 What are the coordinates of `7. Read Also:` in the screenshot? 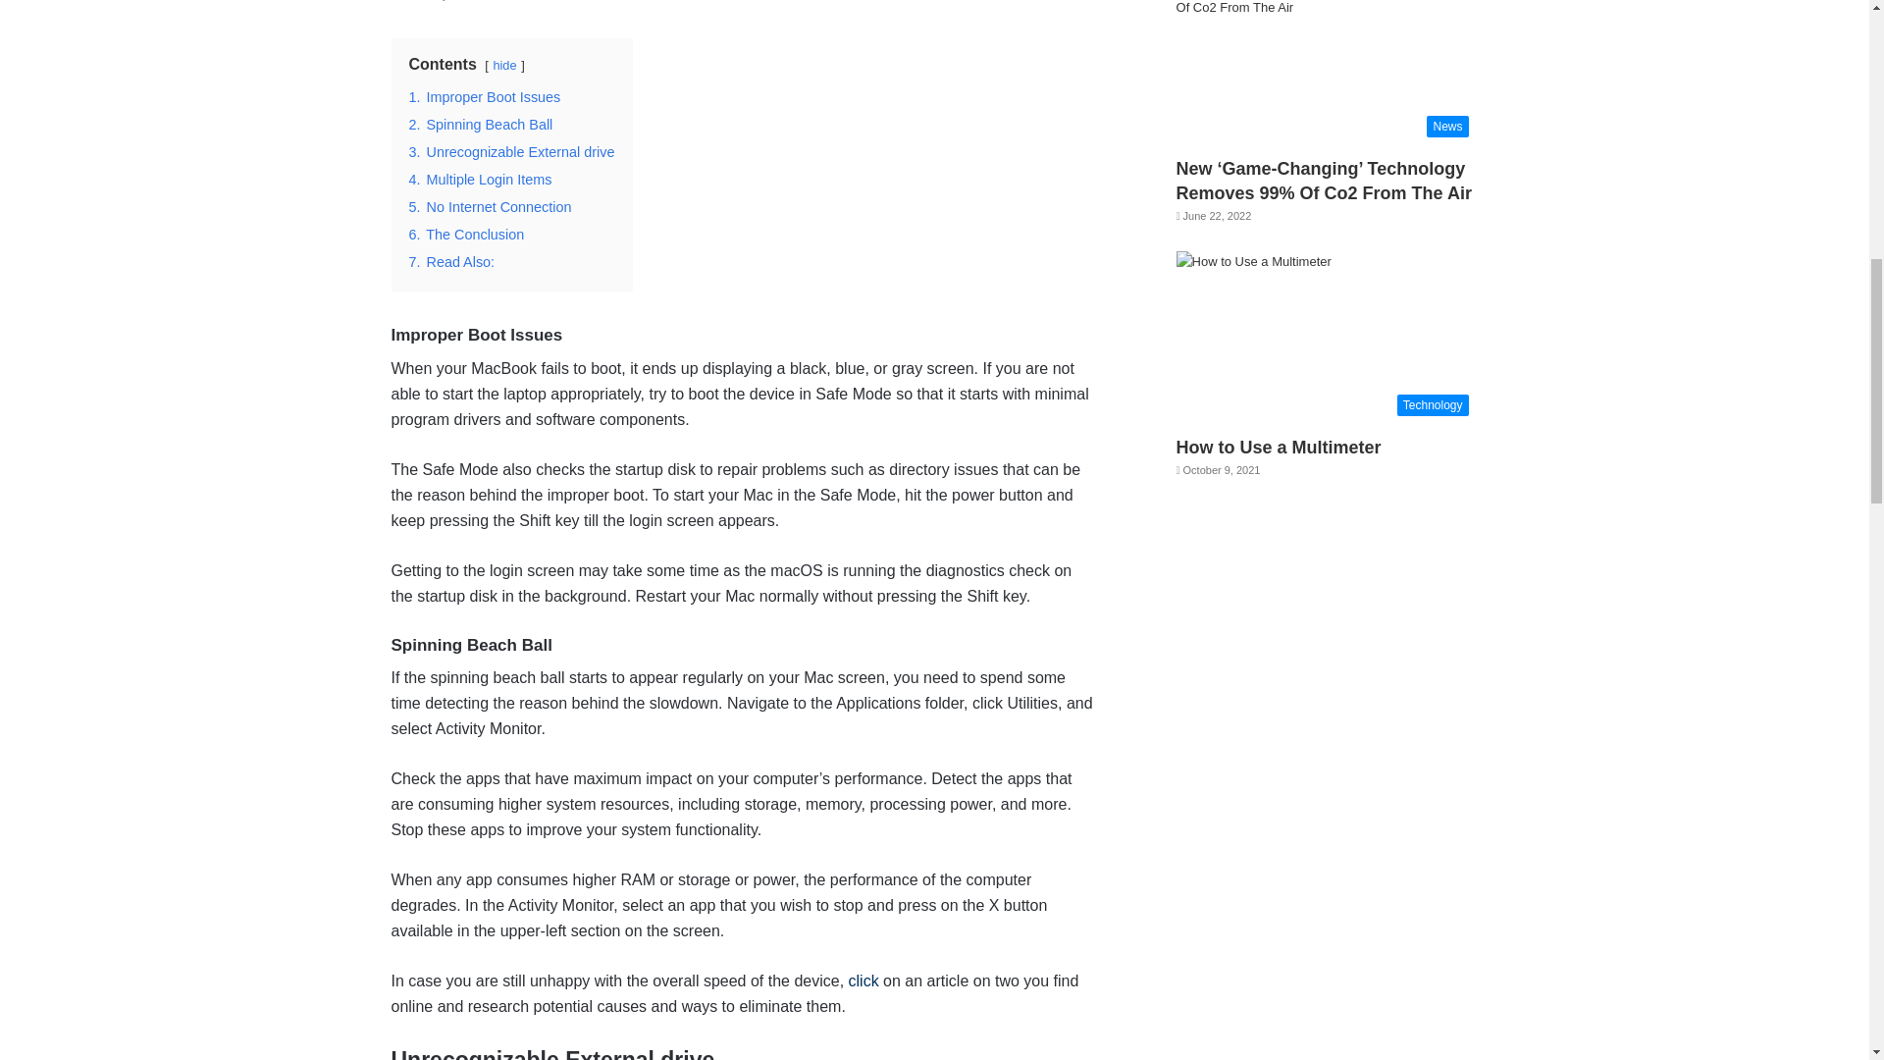 It's located at (451, 262).